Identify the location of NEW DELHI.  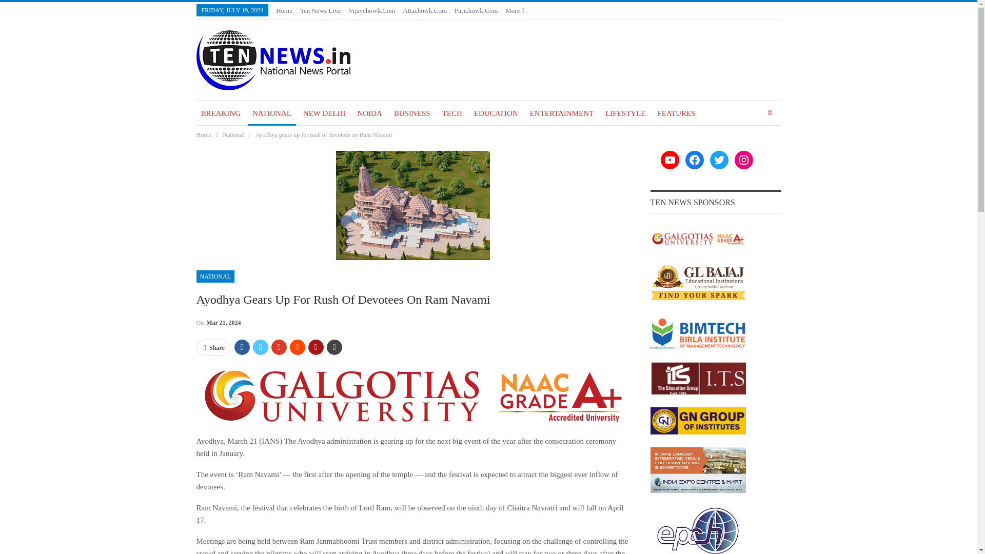
(324, 113).